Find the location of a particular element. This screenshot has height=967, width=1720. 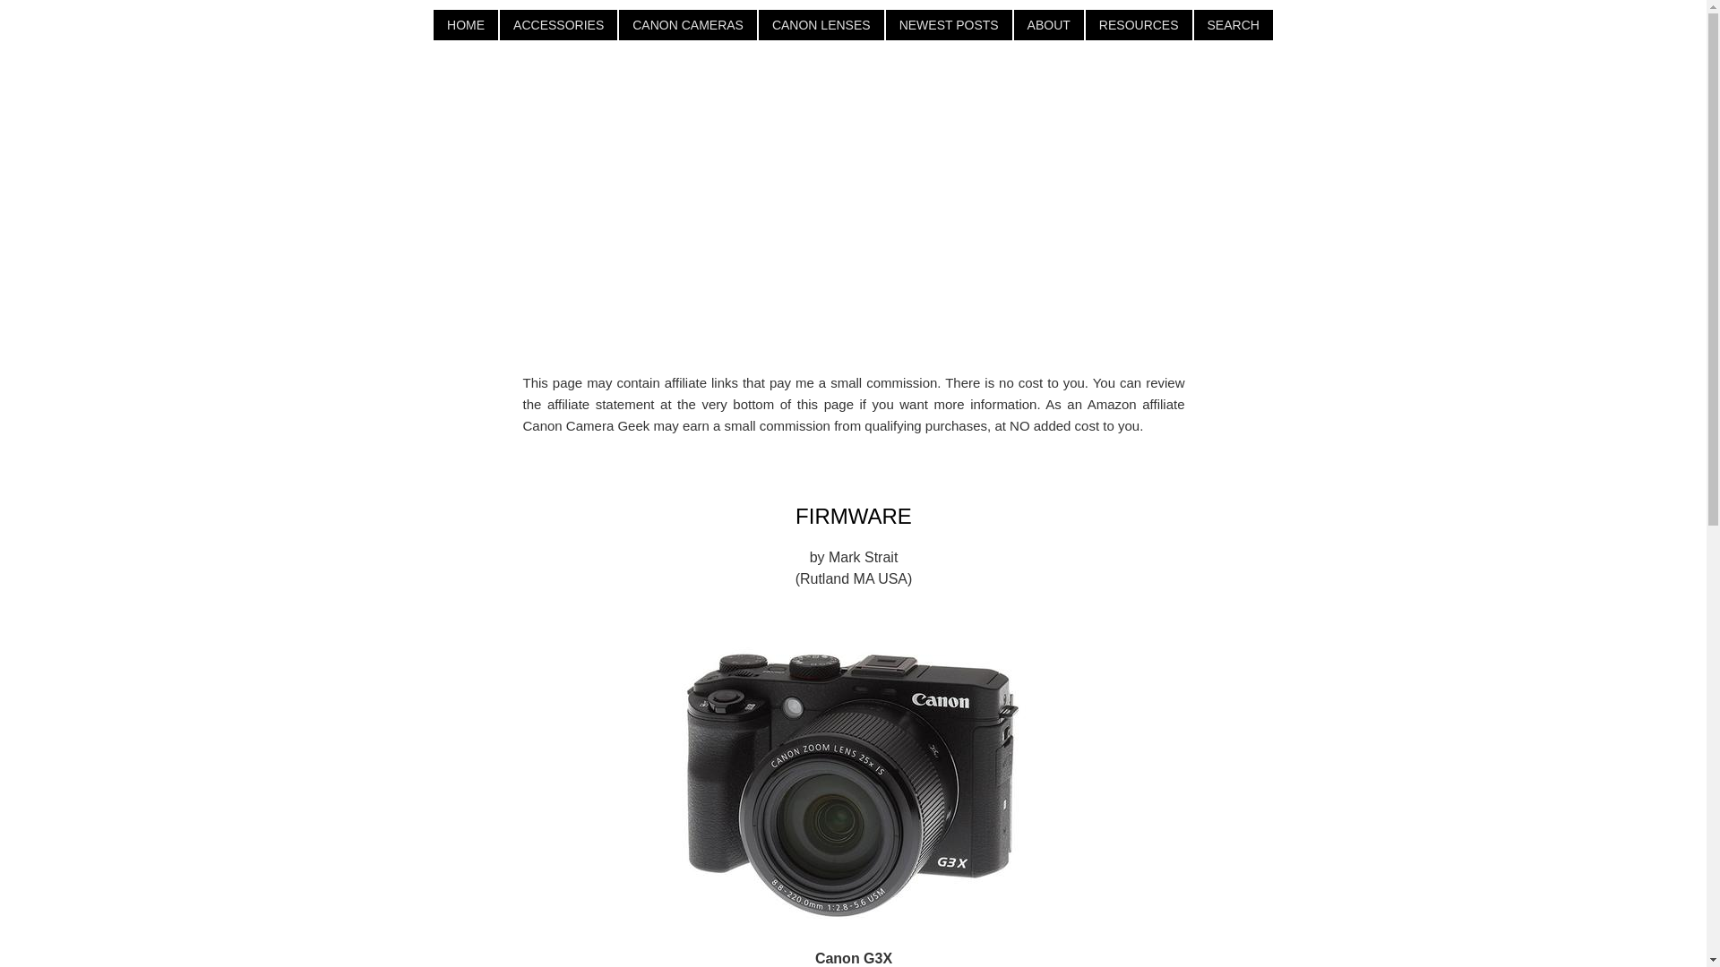

Canon G3X is located at coordinates (853, 766).